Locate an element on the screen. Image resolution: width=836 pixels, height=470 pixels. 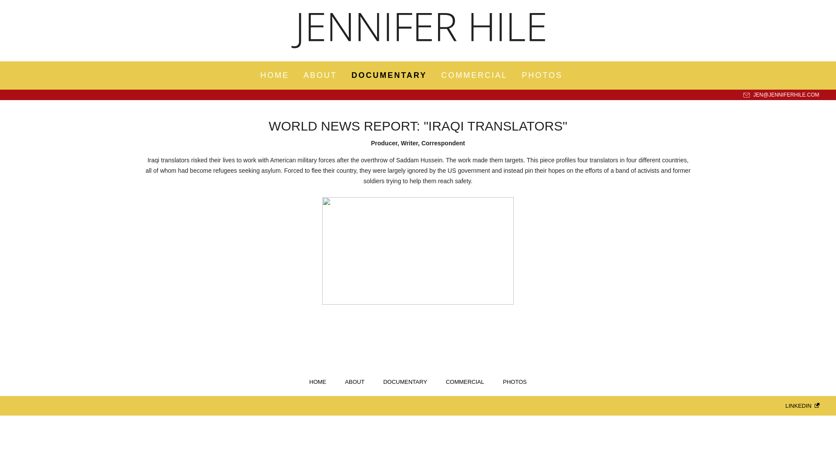
COMMERCIAL is located at coordinates (474, 75).